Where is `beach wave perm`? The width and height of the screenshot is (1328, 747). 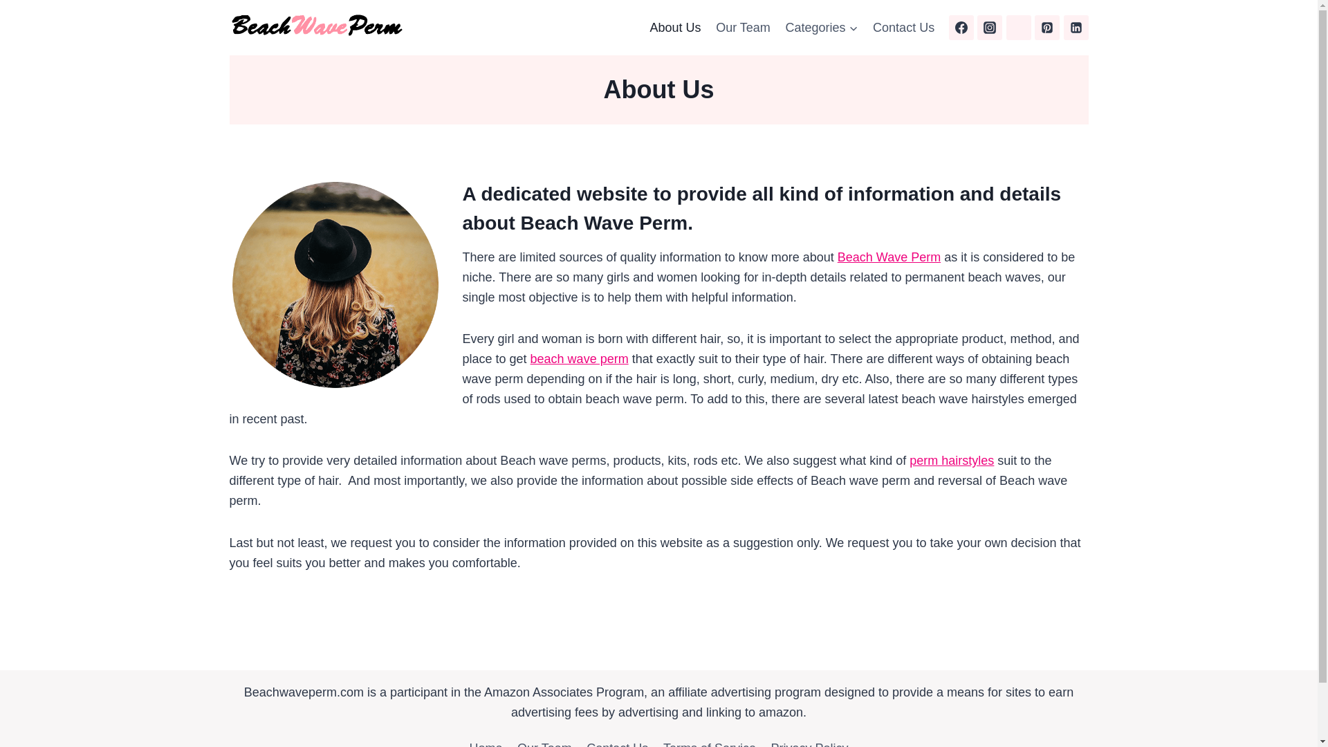 beach wave perm is located at coordinates (579, 358).